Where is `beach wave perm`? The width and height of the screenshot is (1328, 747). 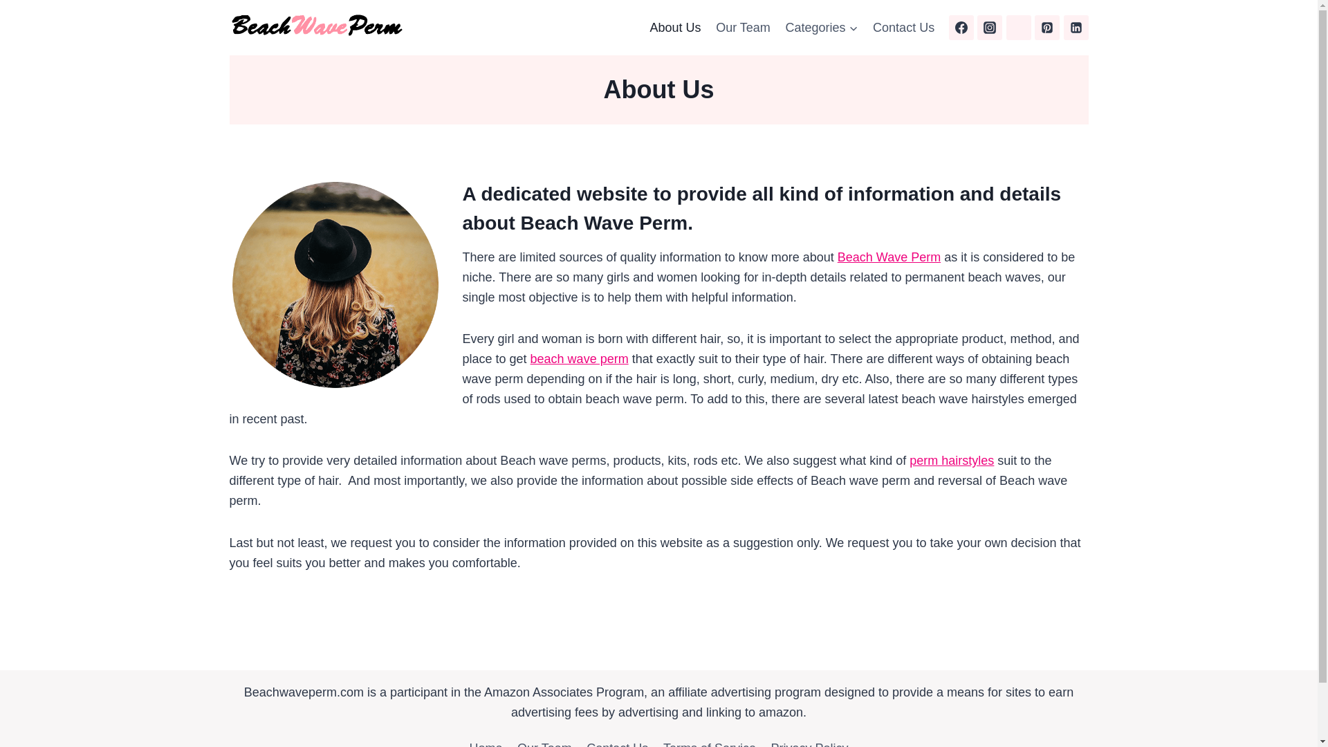 beach wave perm is located at coordinates (579, 358).